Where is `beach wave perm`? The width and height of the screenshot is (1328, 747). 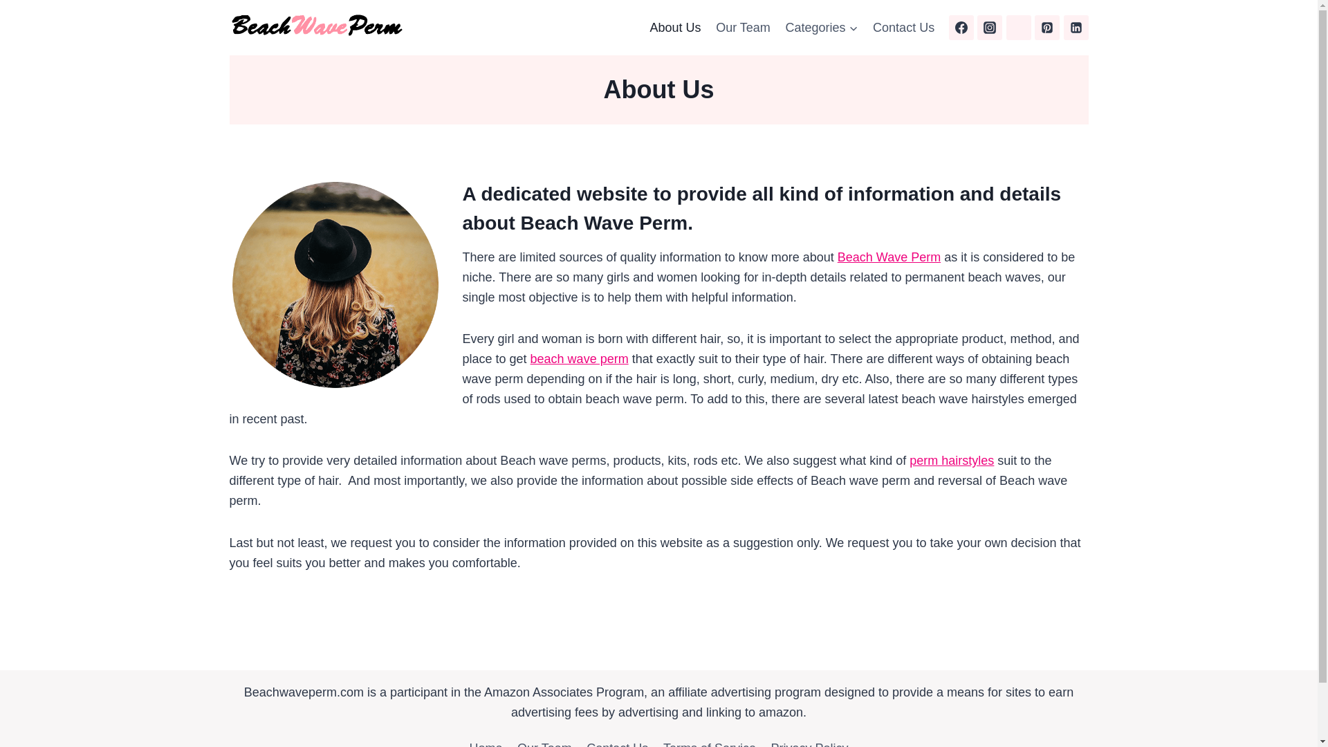 beach wave perm is located at coordinates (579, 358).